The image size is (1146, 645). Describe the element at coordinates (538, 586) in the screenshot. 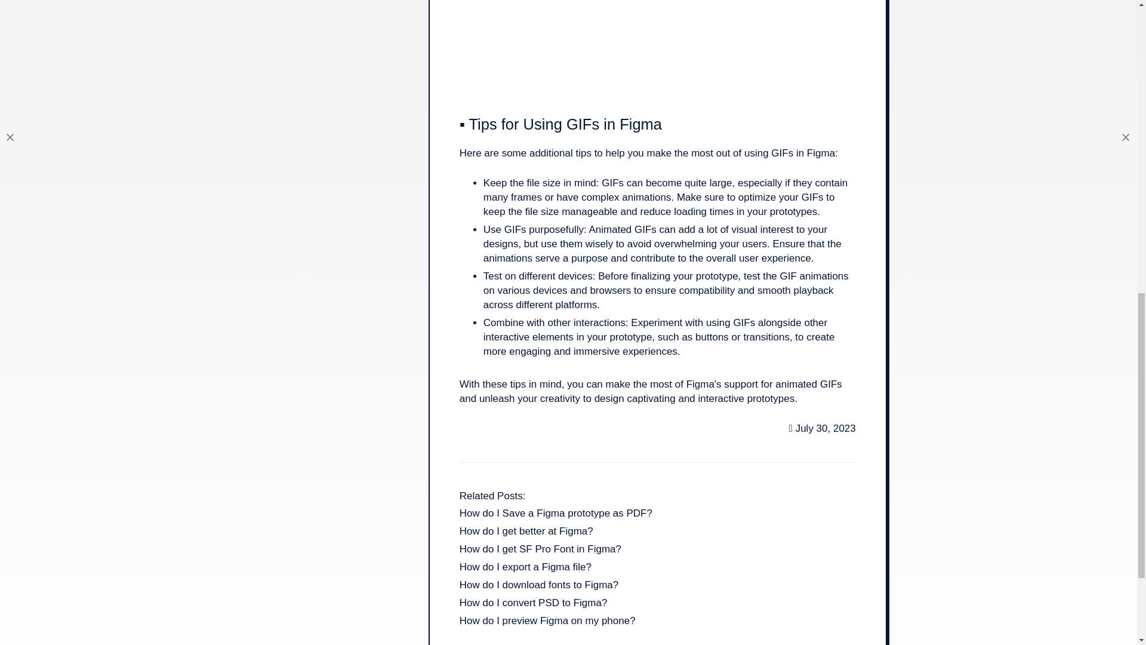

I see `How do I download fonts to Figma?` at that location.